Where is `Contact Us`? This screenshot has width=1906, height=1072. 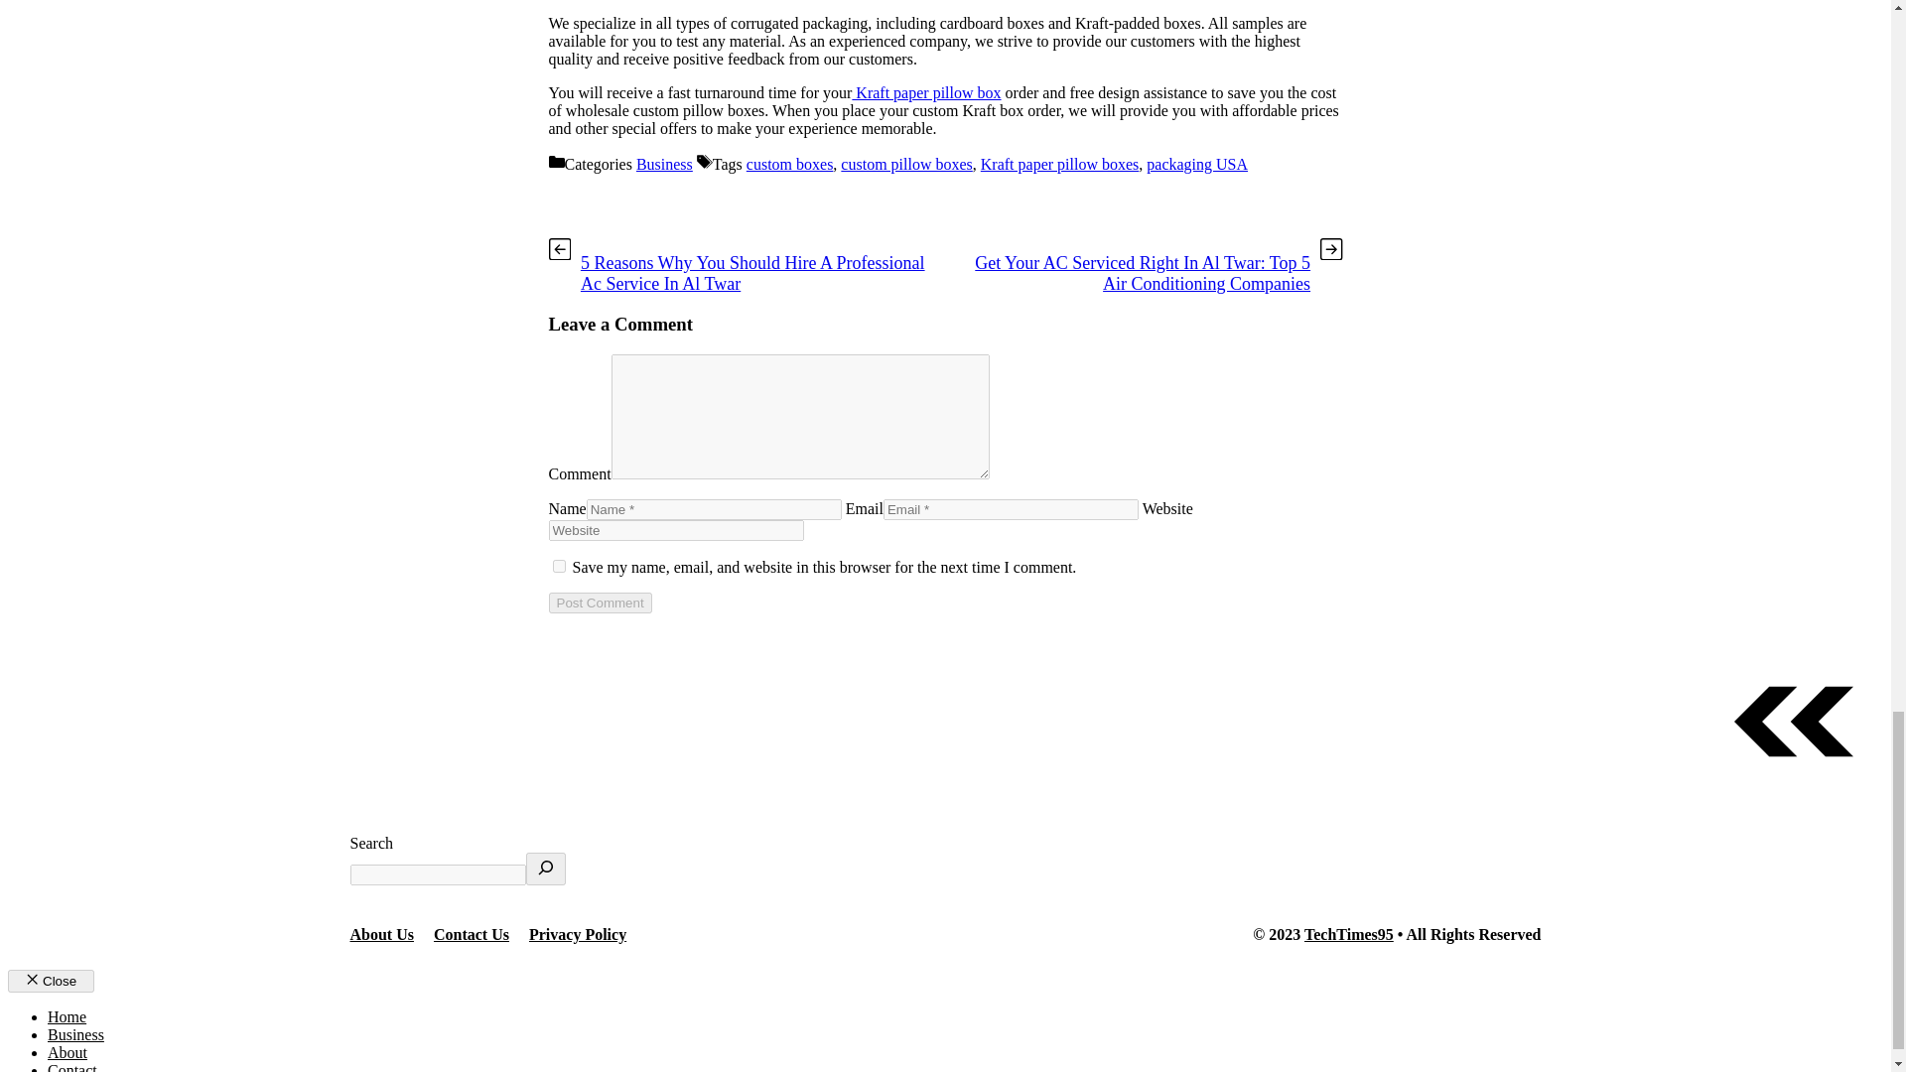 Contact Us is located at coordinates (471, 935).